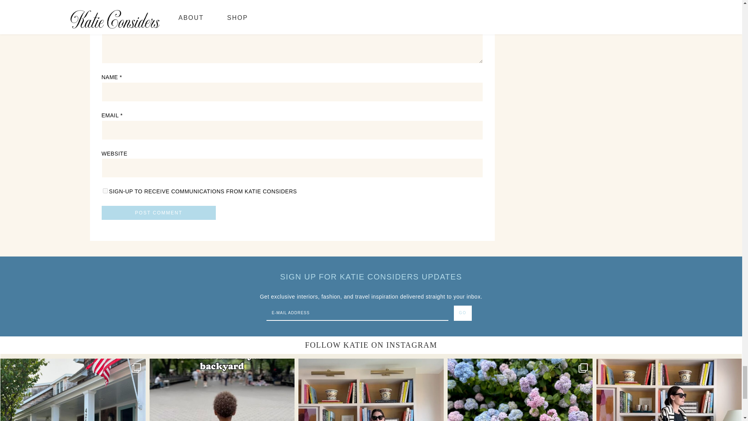  Describe the element at coordinates (158, 213) in the screenshot. I see `Post Comment` at that location.